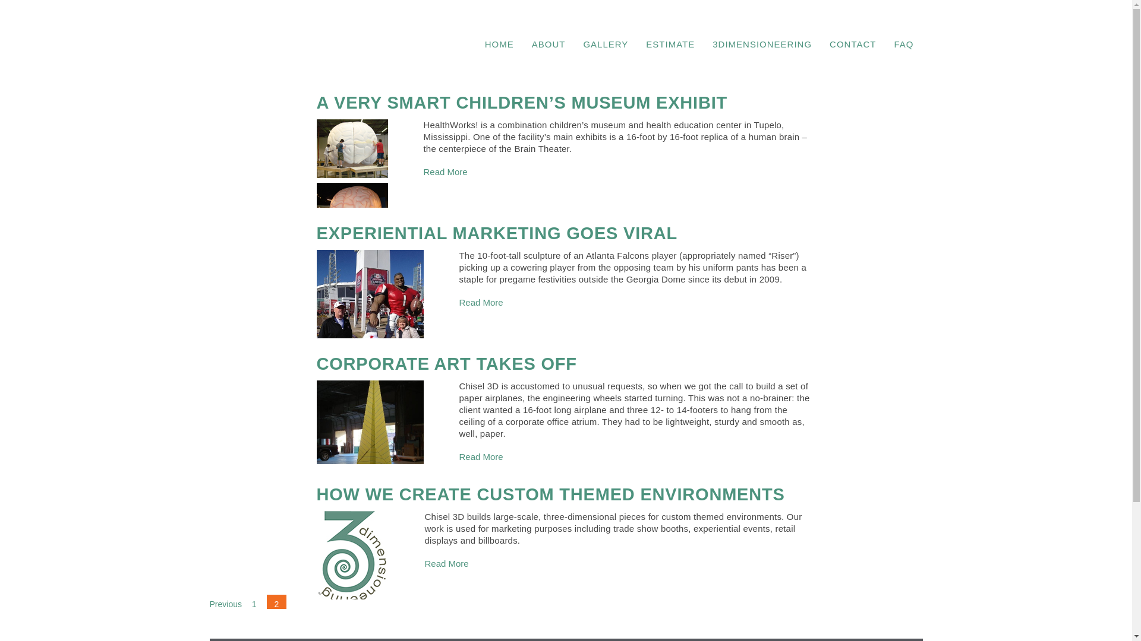 The image size is (1141, 641). Describe the element at coordinates (449, 171) in the screenshot. I see `Read More` at that location.